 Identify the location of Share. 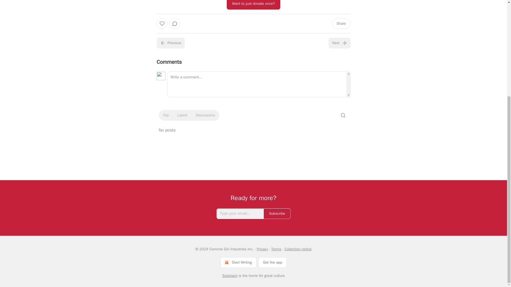
(341, 24).